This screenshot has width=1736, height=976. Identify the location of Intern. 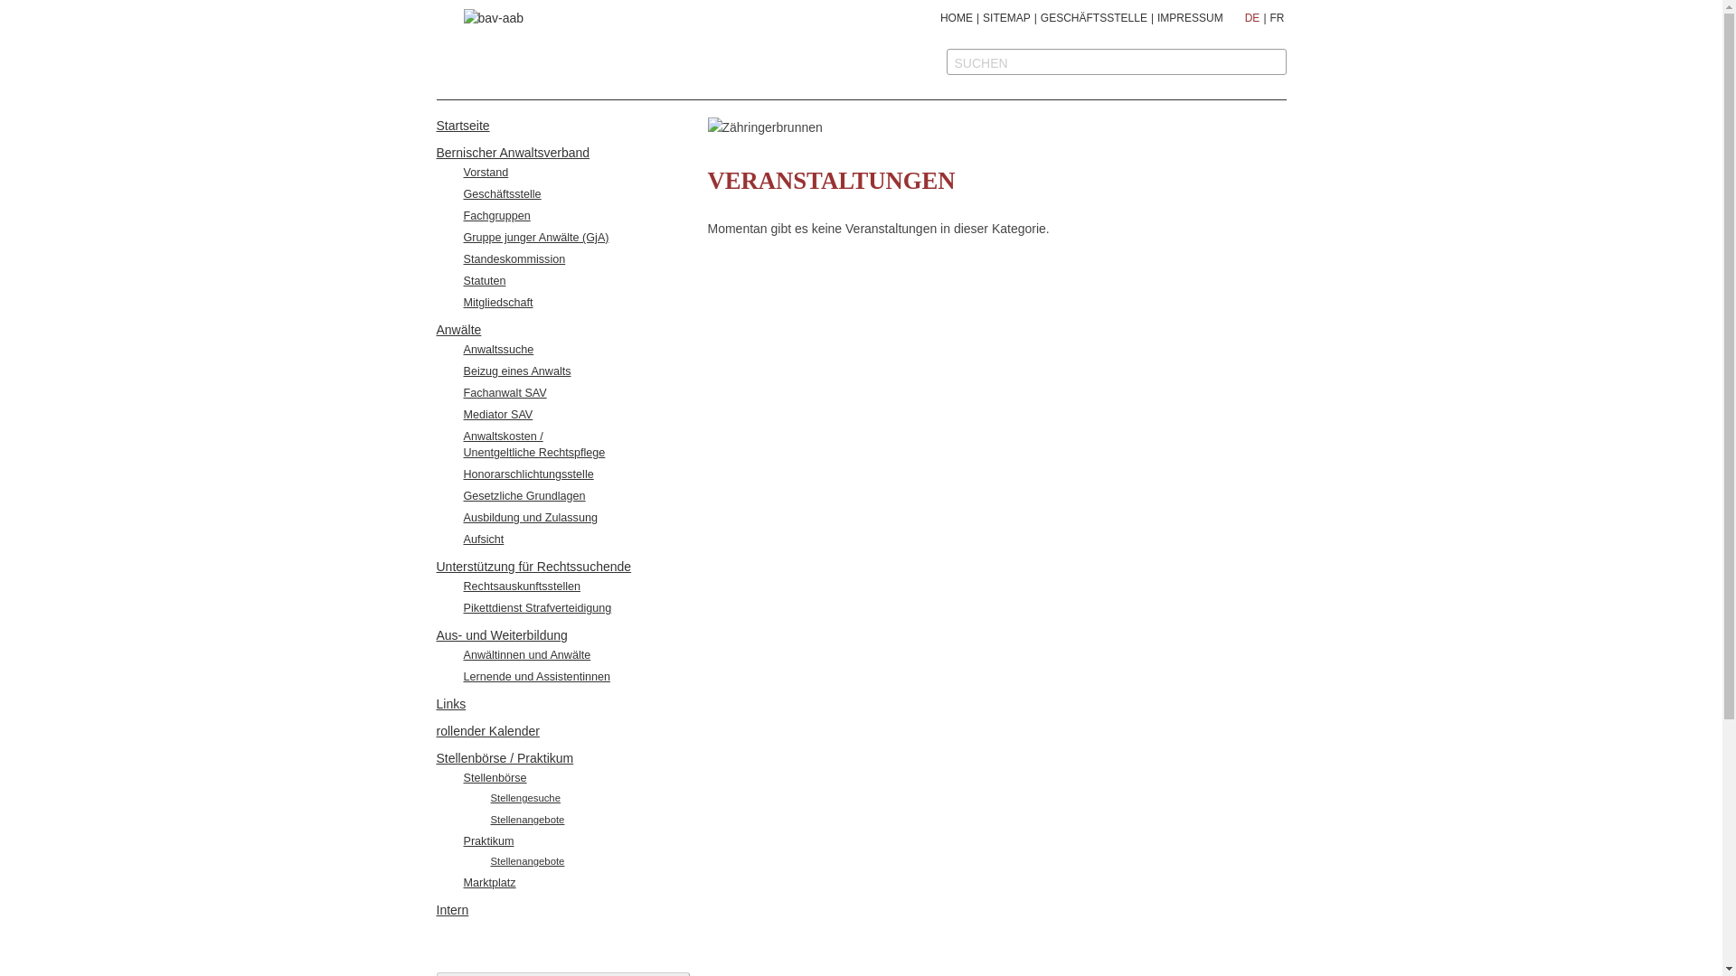
(452, 910).